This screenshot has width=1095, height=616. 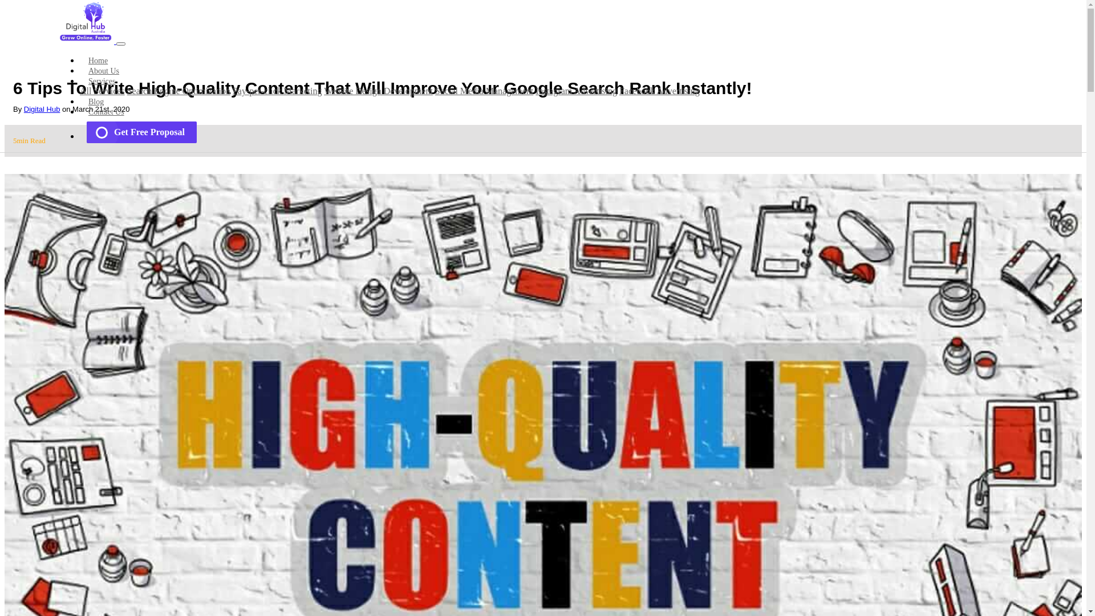 I want to click on Website Design Development, so click(x=379, y=91).